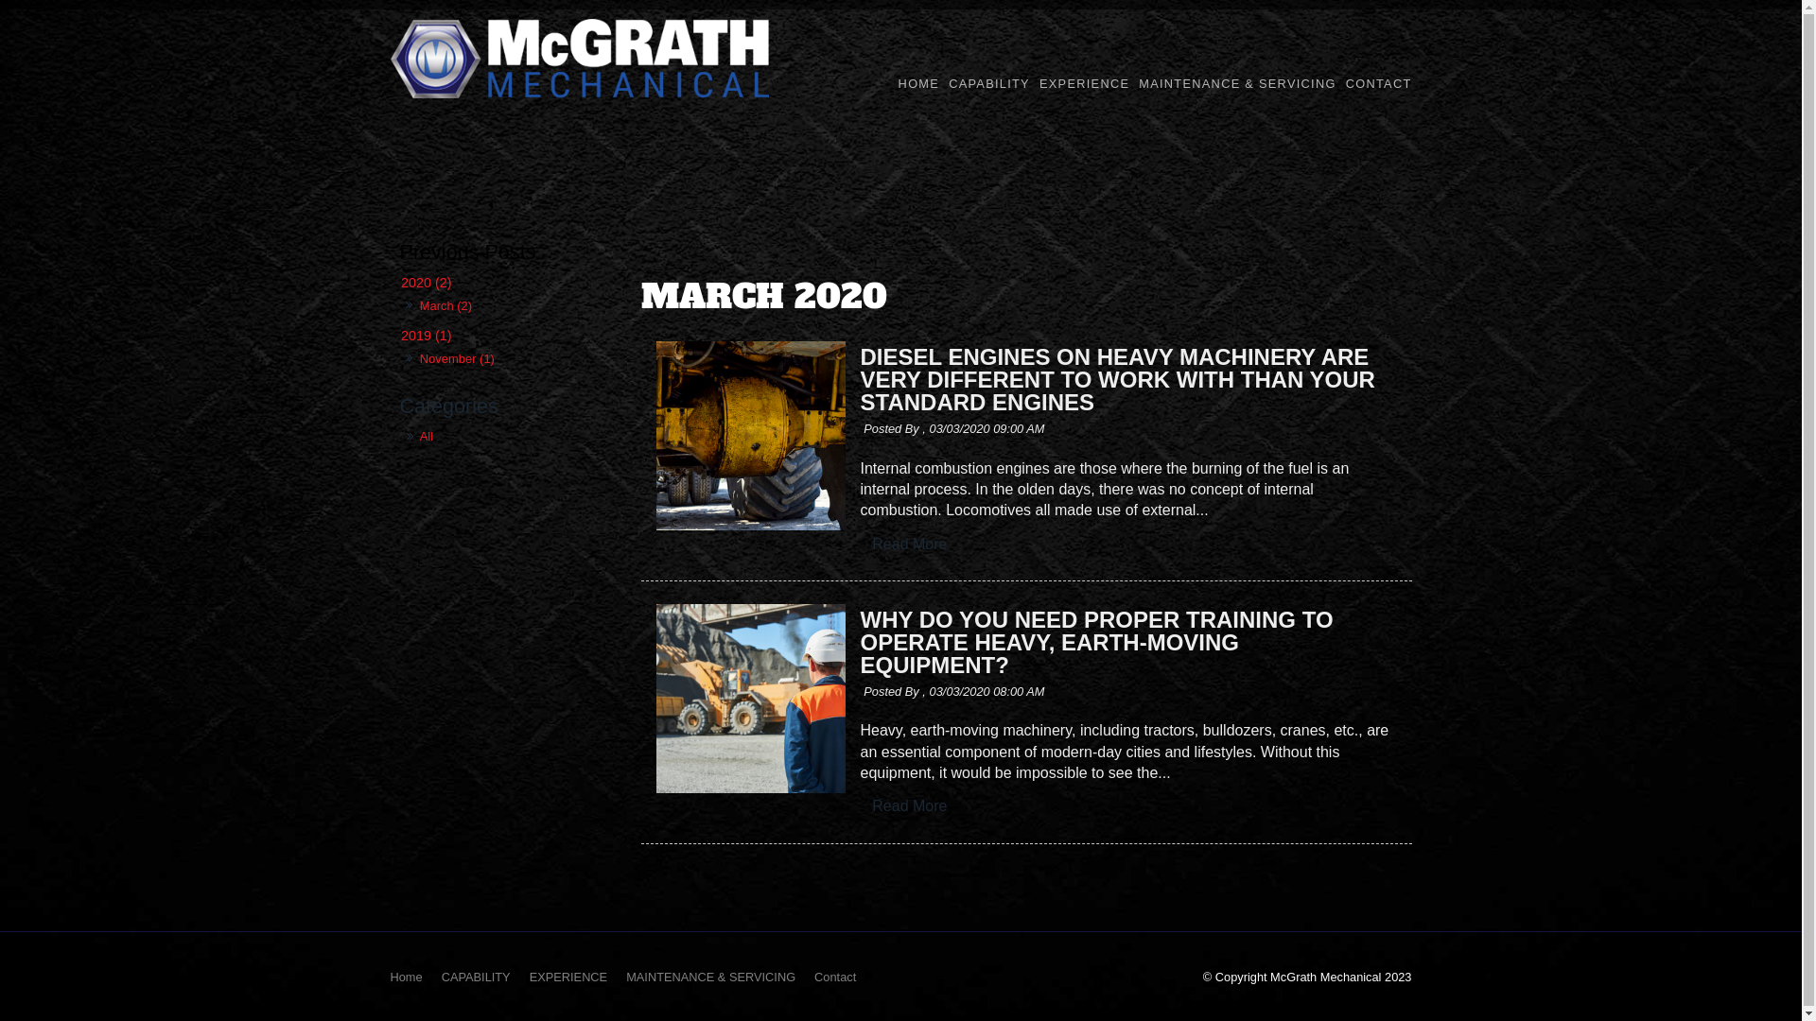  Describe the element at coordinates (1084, 85) in the screenshot. I see `EXPERIENCE` at that location.